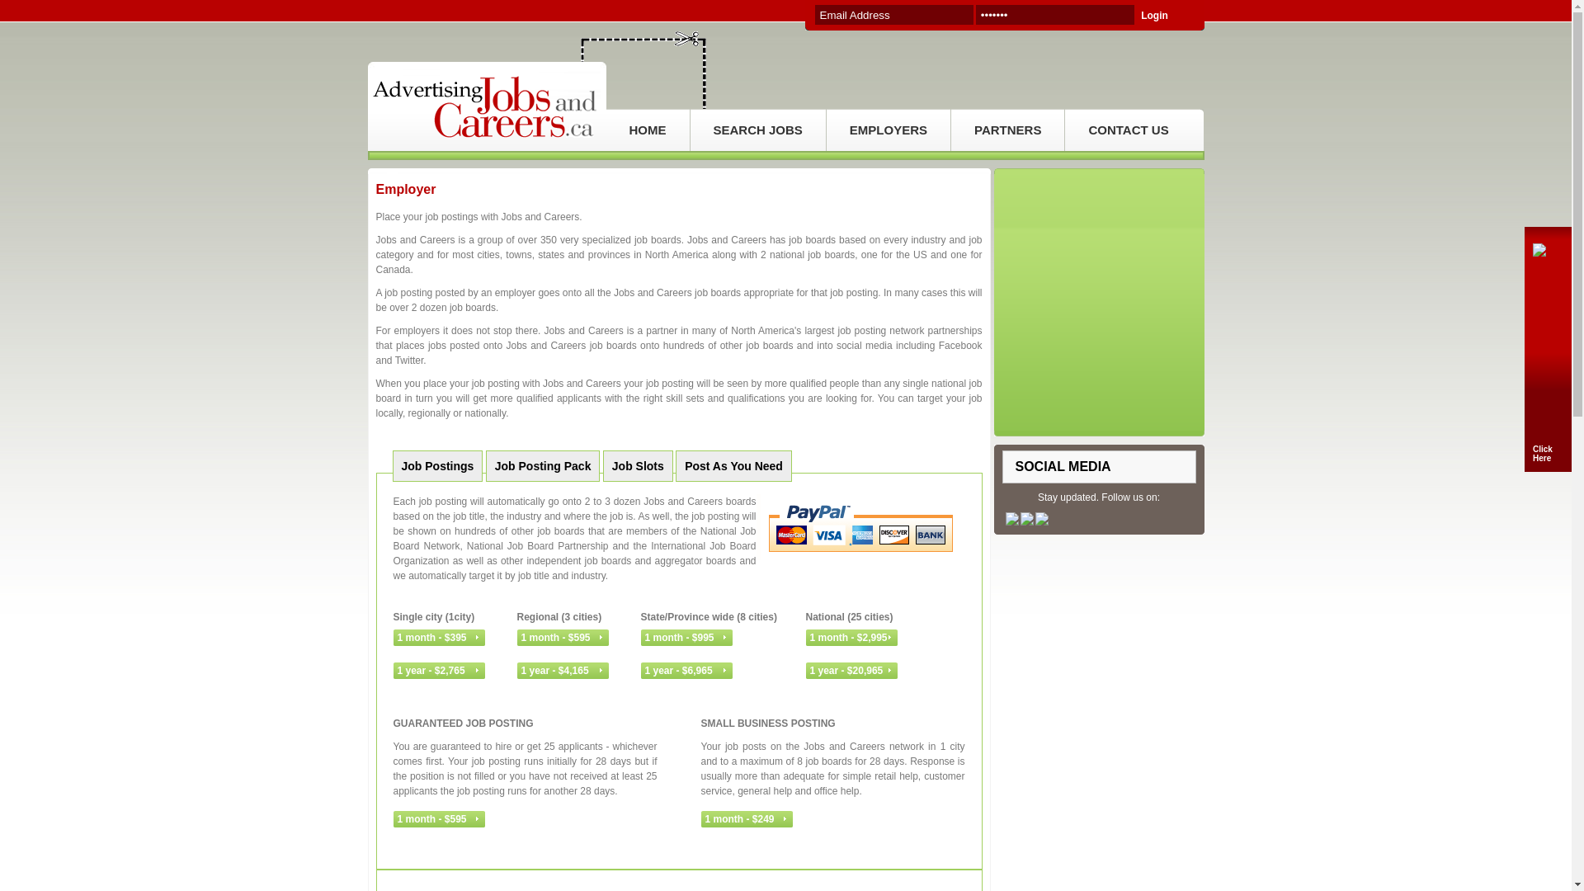 Image resolution: width=1584 pixels, height=891 pixels. What do you see at coordinates (851, 638) in the screenshot?
I see `1 month - $2,995` at bounding box center [851, 638].